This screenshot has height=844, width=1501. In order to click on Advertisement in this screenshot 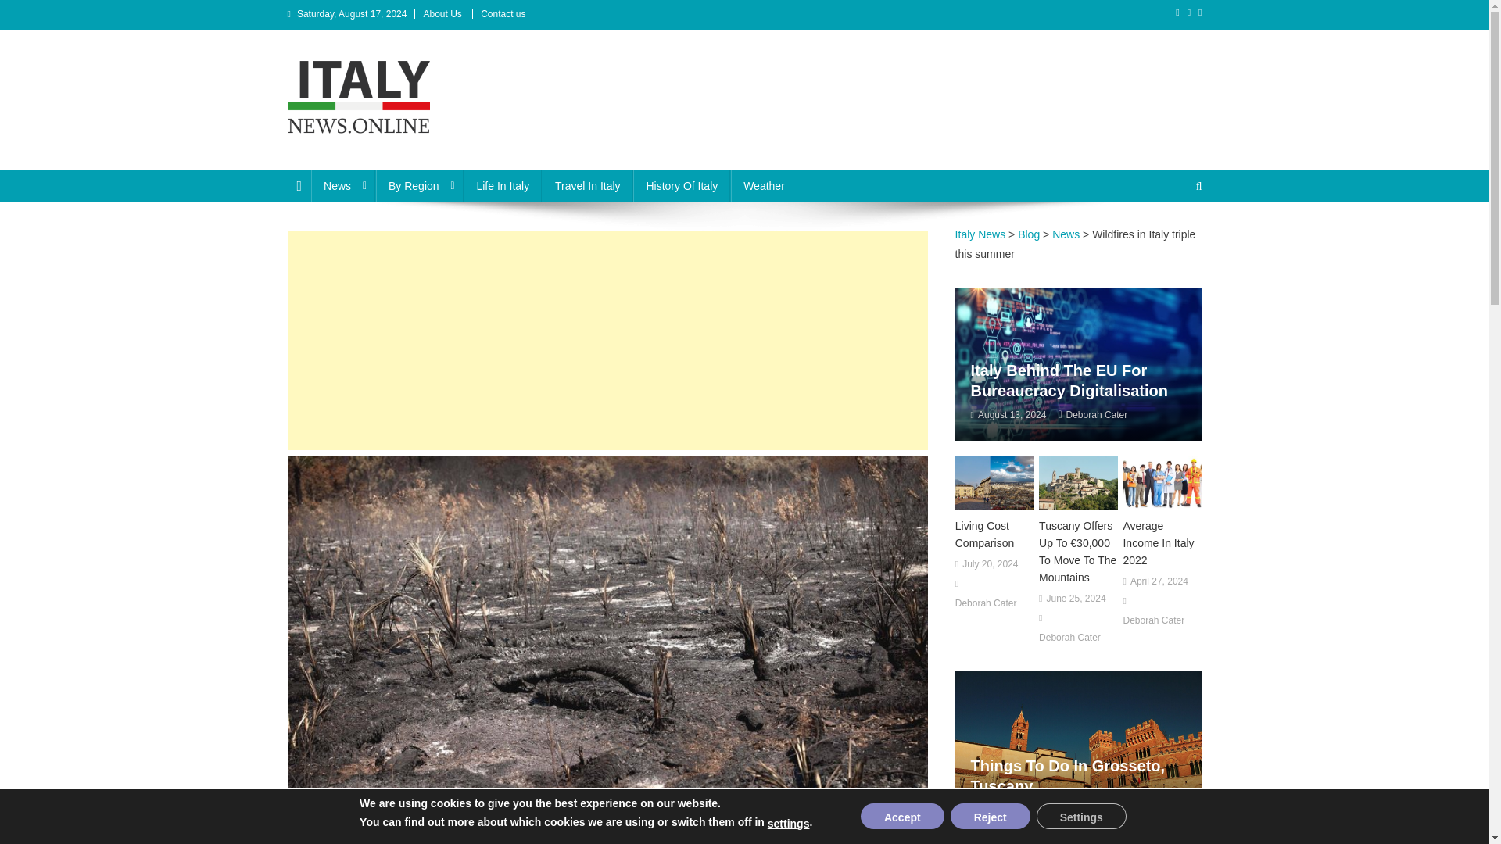, I will do `click(607, 340)`.